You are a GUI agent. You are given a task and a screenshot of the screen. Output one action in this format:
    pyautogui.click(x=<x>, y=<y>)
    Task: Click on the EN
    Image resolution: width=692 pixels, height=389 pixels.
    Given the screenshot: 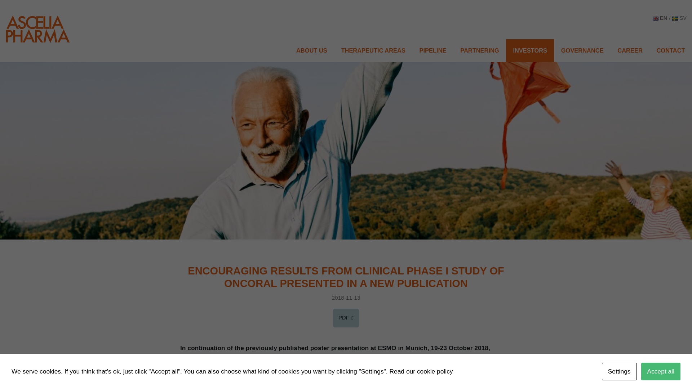 What is the action you would take?
    pyautogui.click(x=660, y=18)
    